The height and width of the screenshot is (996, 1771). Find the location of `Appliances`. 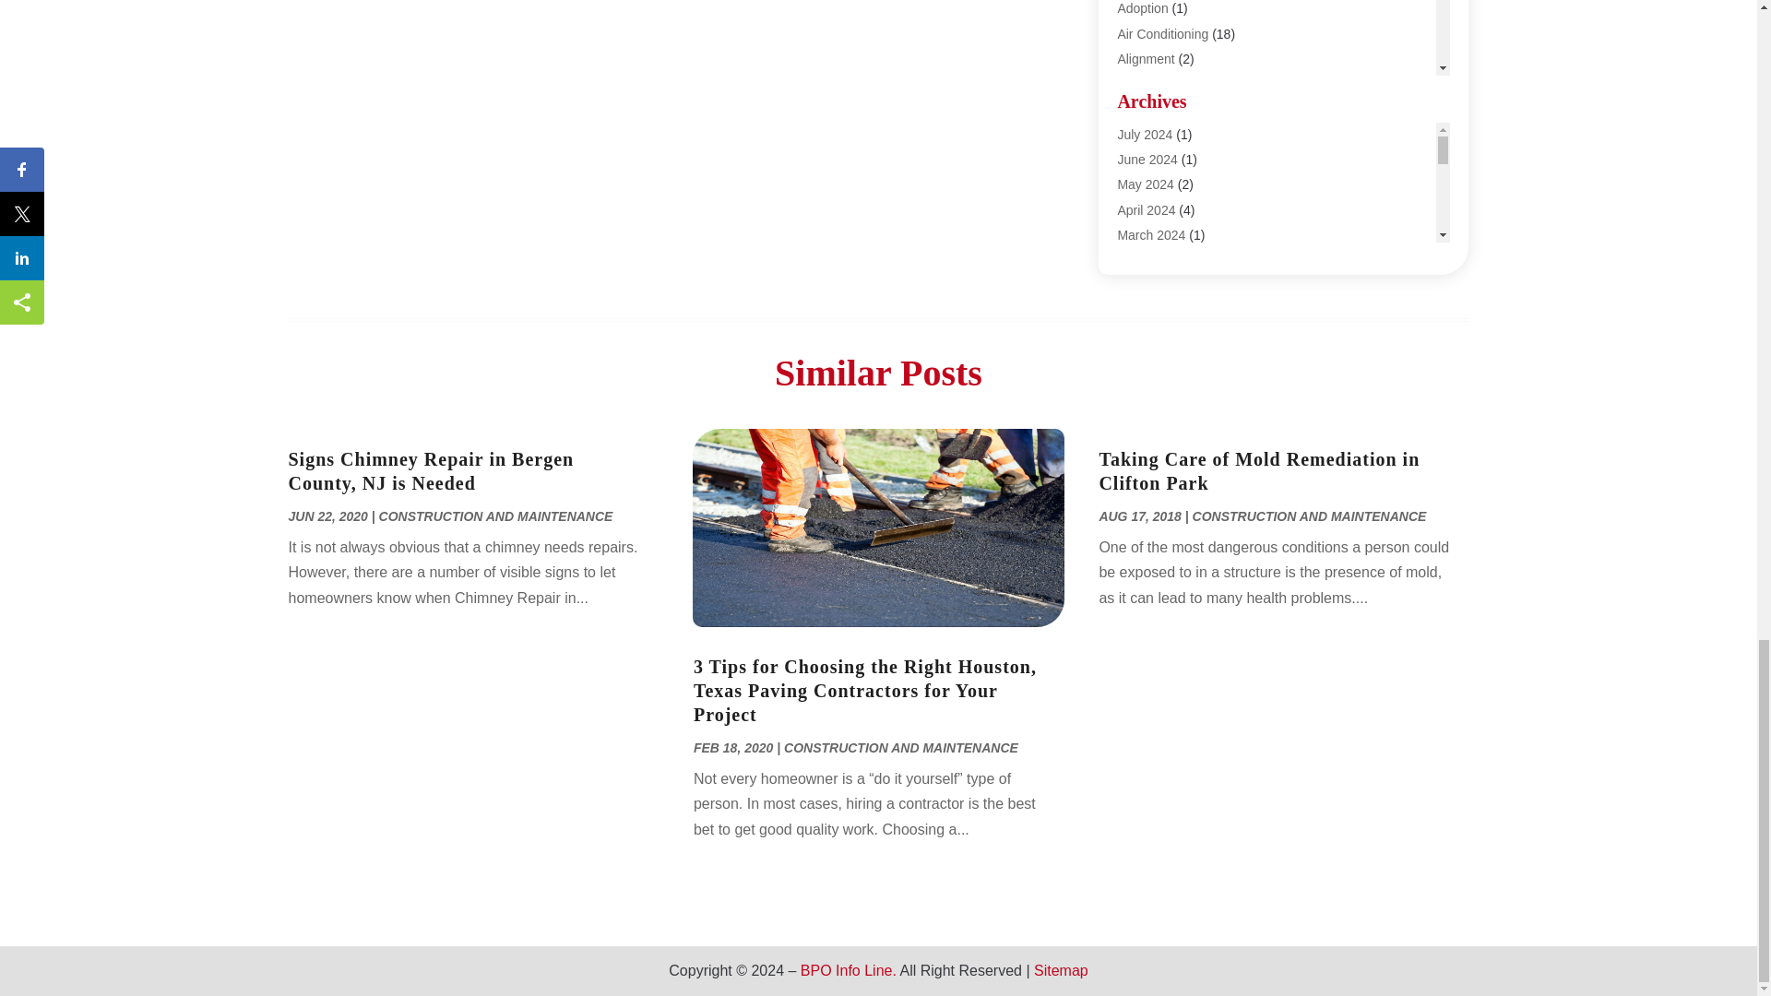

Appliances is located at coordinates (1149, 109).